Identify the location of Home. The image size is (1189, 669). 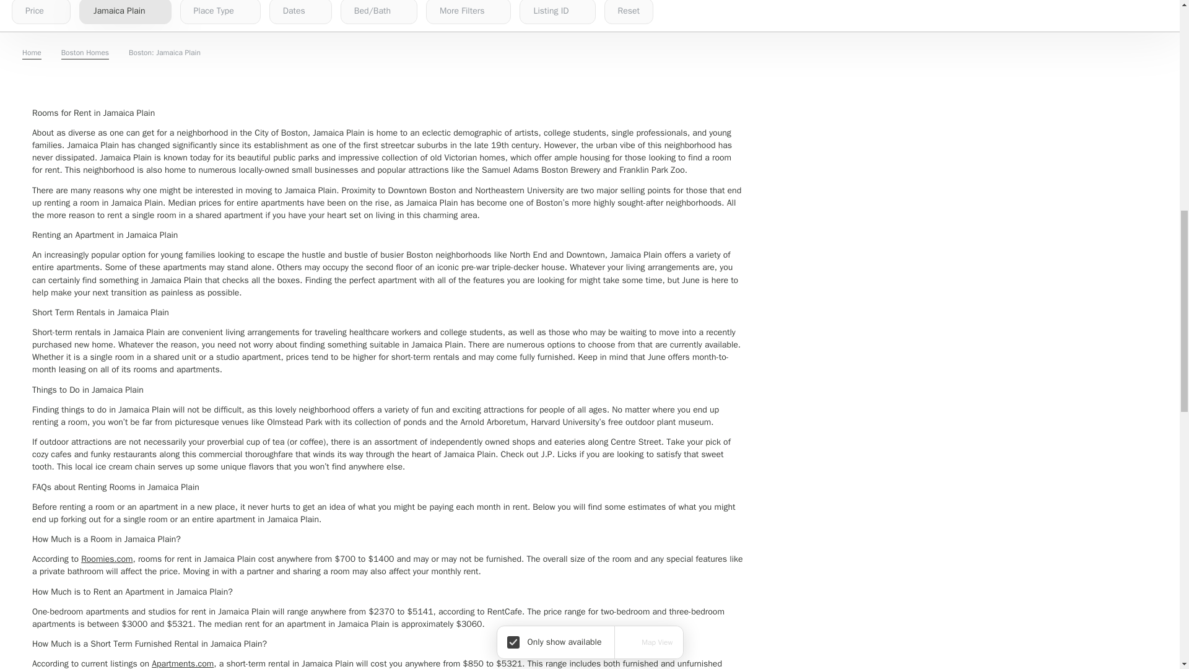
(32, 53).